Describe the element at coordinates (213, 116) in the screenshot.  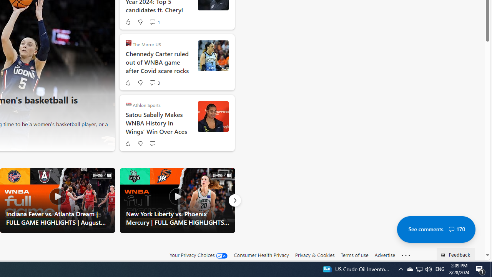
I see `usatsi_21497924` at that location.